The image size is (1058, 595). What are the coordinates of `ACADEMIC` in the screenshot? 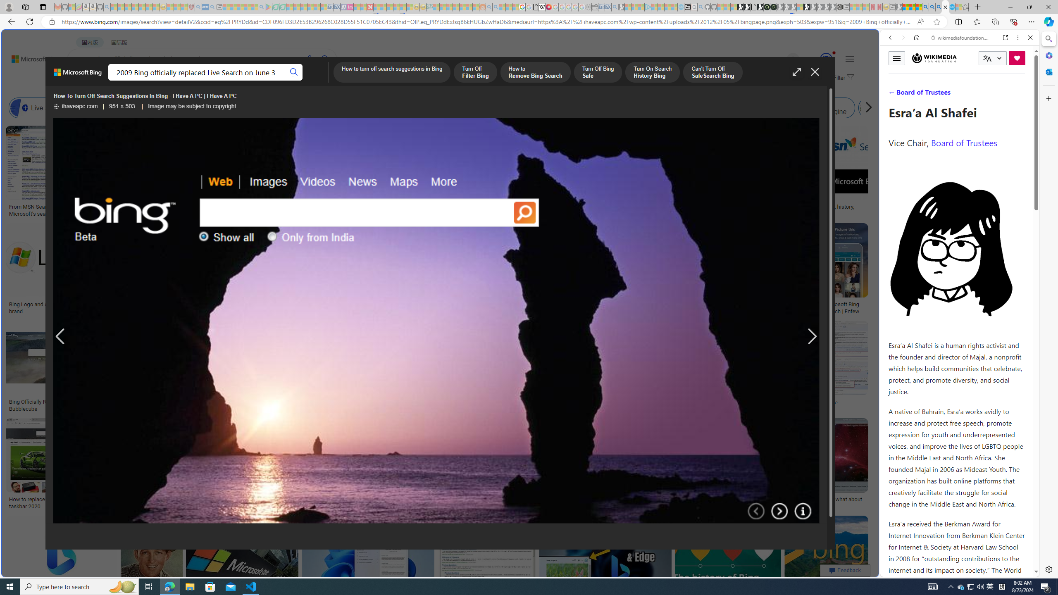 It's located at (262, 81).